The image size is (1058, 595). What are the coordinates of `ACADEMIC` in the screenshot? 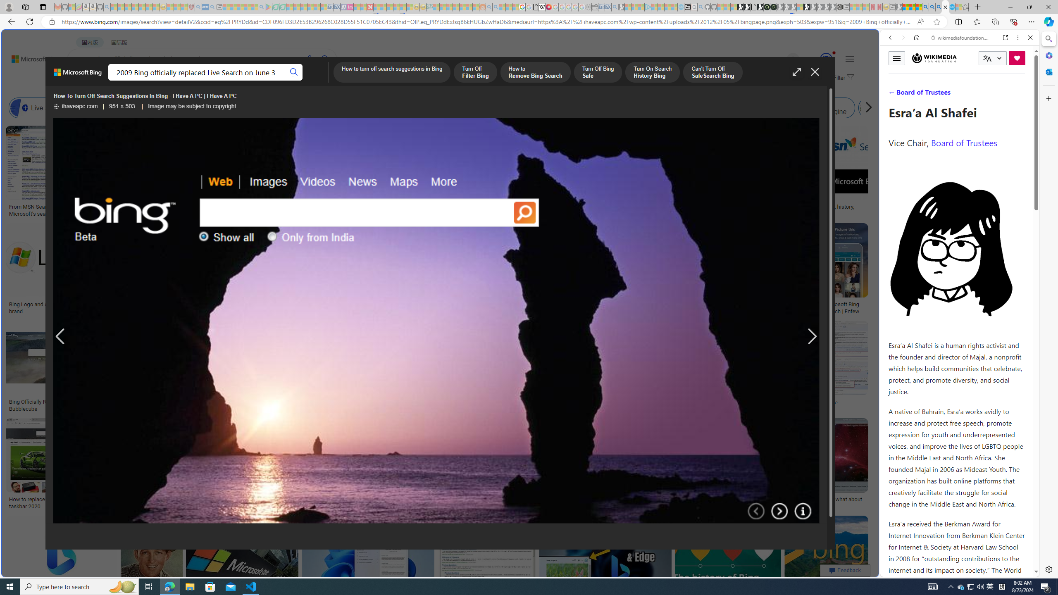 It's located at (262, 81).